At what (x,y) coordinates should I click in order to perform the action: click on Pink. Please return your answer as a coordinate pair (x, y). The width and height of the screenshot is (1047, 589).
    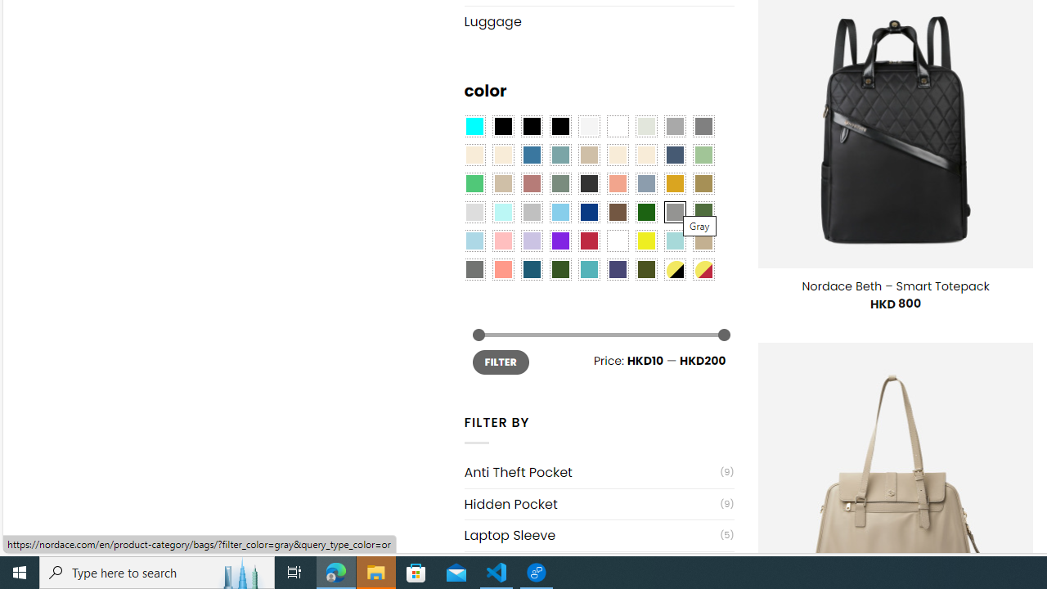
    Looking at the image, I should click on (502, 241).